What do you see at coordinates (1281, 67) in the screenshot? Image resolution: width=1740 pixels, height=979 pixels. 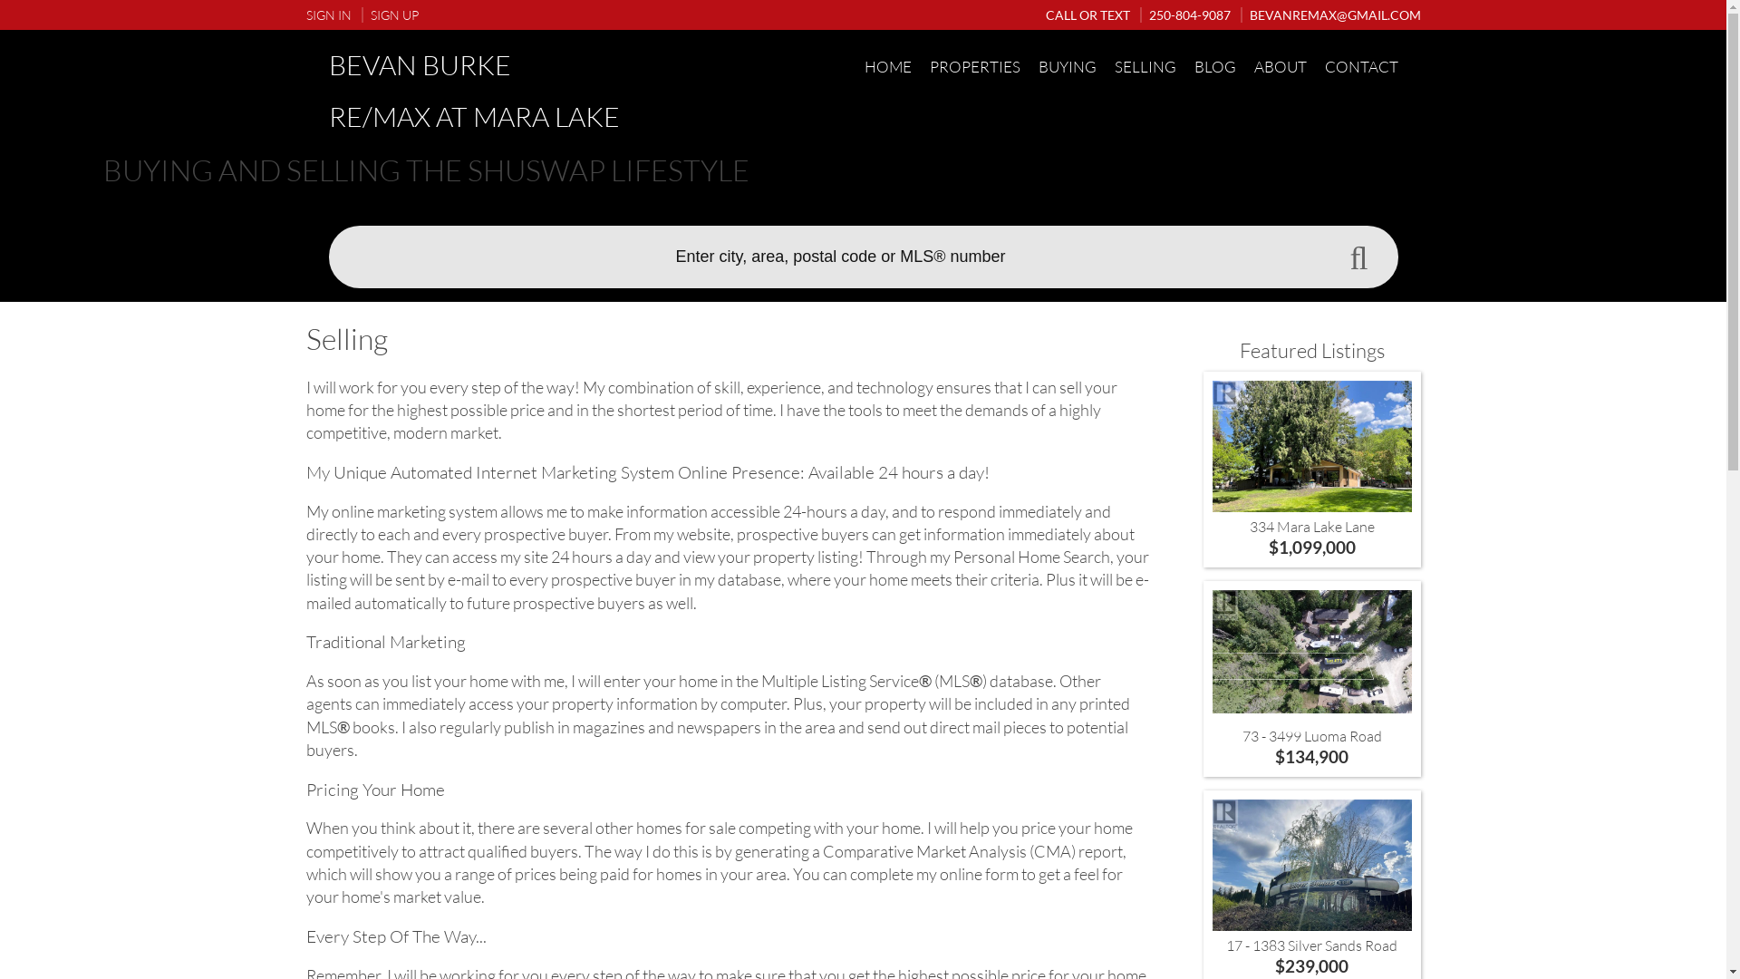 I see `ABOUT` at bounding box center [1281, 67].